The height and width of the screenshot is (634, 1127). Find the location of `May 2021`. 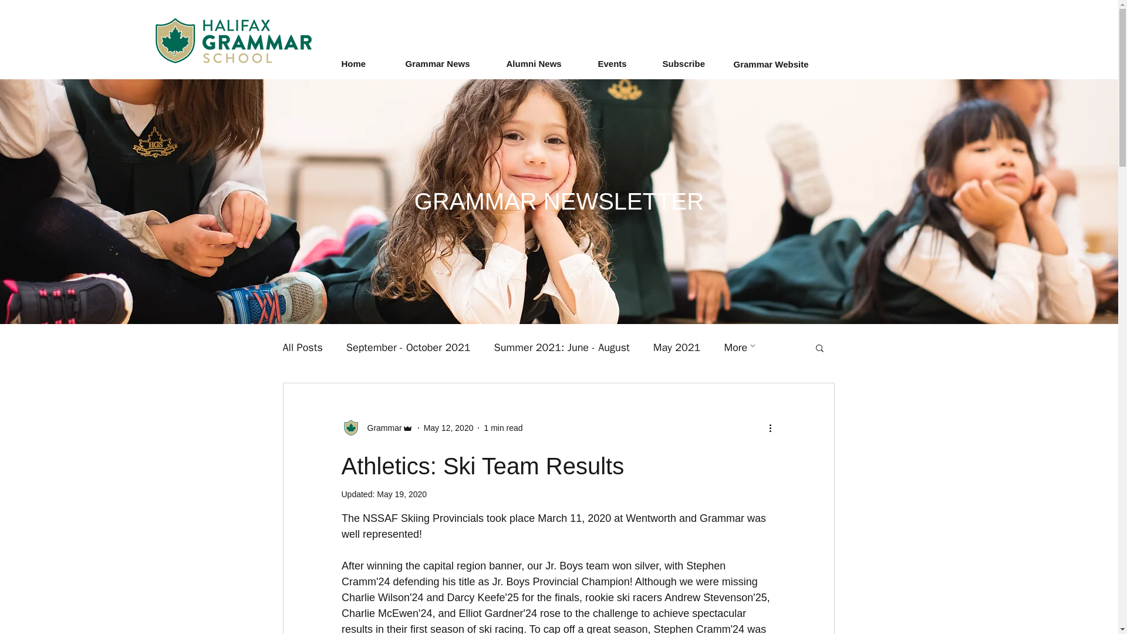

May 2021 is located at coordinates (677, 347).